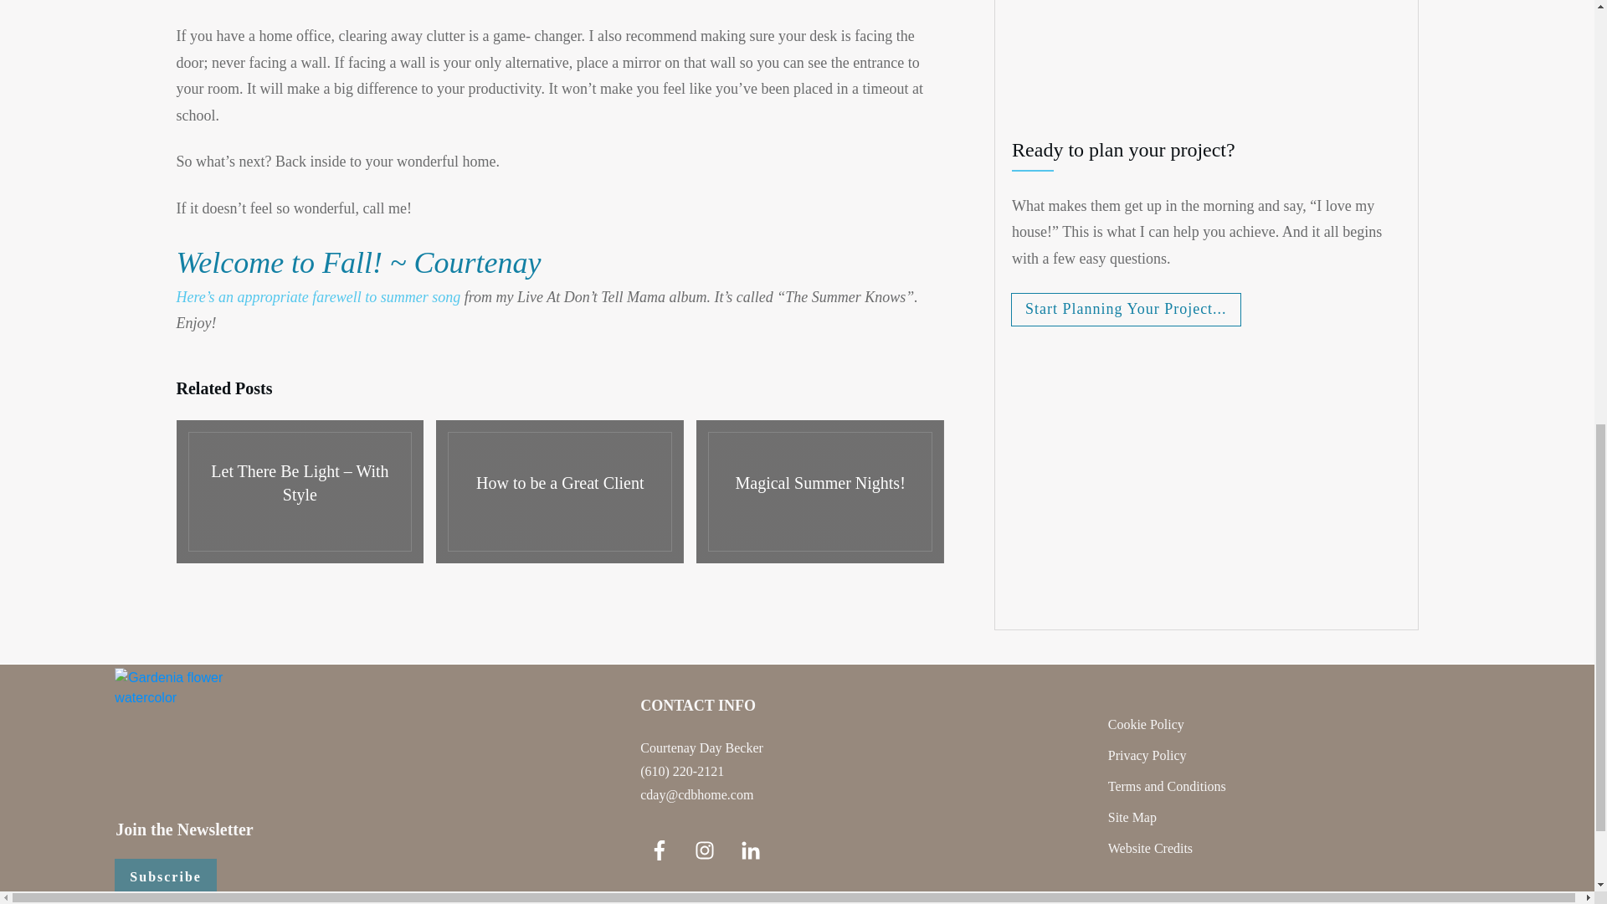 Image resolution: width=1607 pixels, height=904 pixels. I want to click on Gardenia flower watercolor, so click(188, 742).